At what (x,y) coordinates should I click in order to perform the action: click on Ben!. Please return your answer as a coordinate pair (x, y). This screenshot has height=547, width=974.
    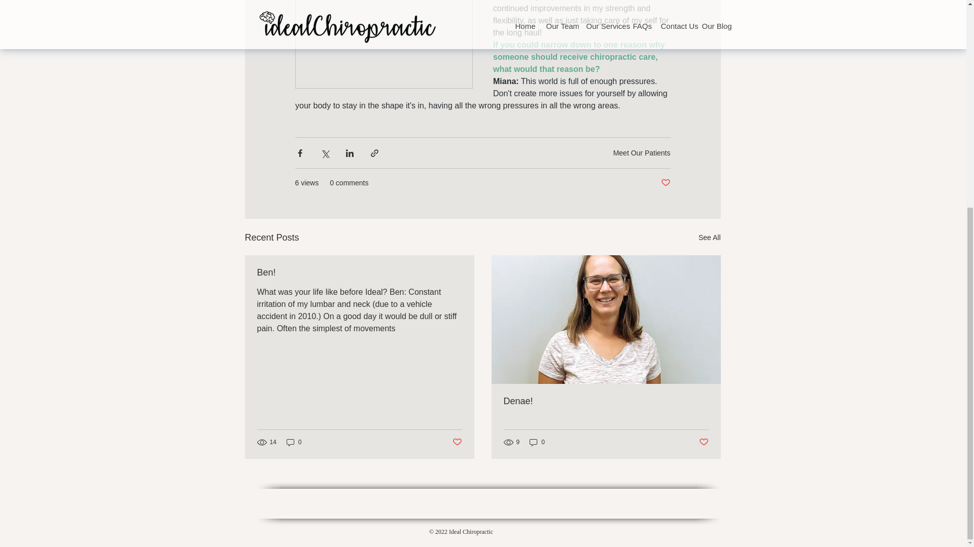
    Looking at the image, I should click on (359, 272).